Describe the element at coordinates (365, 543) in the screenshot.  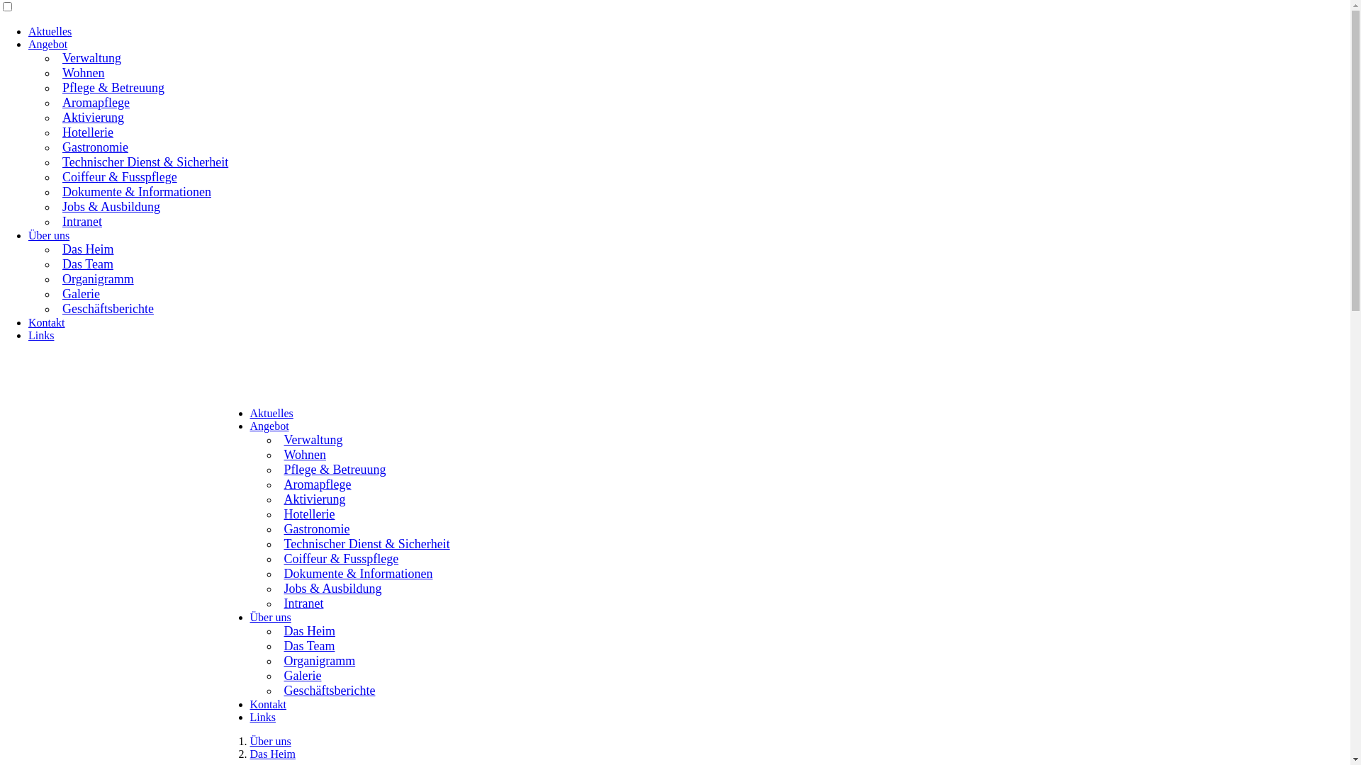
I see `Technischer Dienst & Sicherheit` at that location.